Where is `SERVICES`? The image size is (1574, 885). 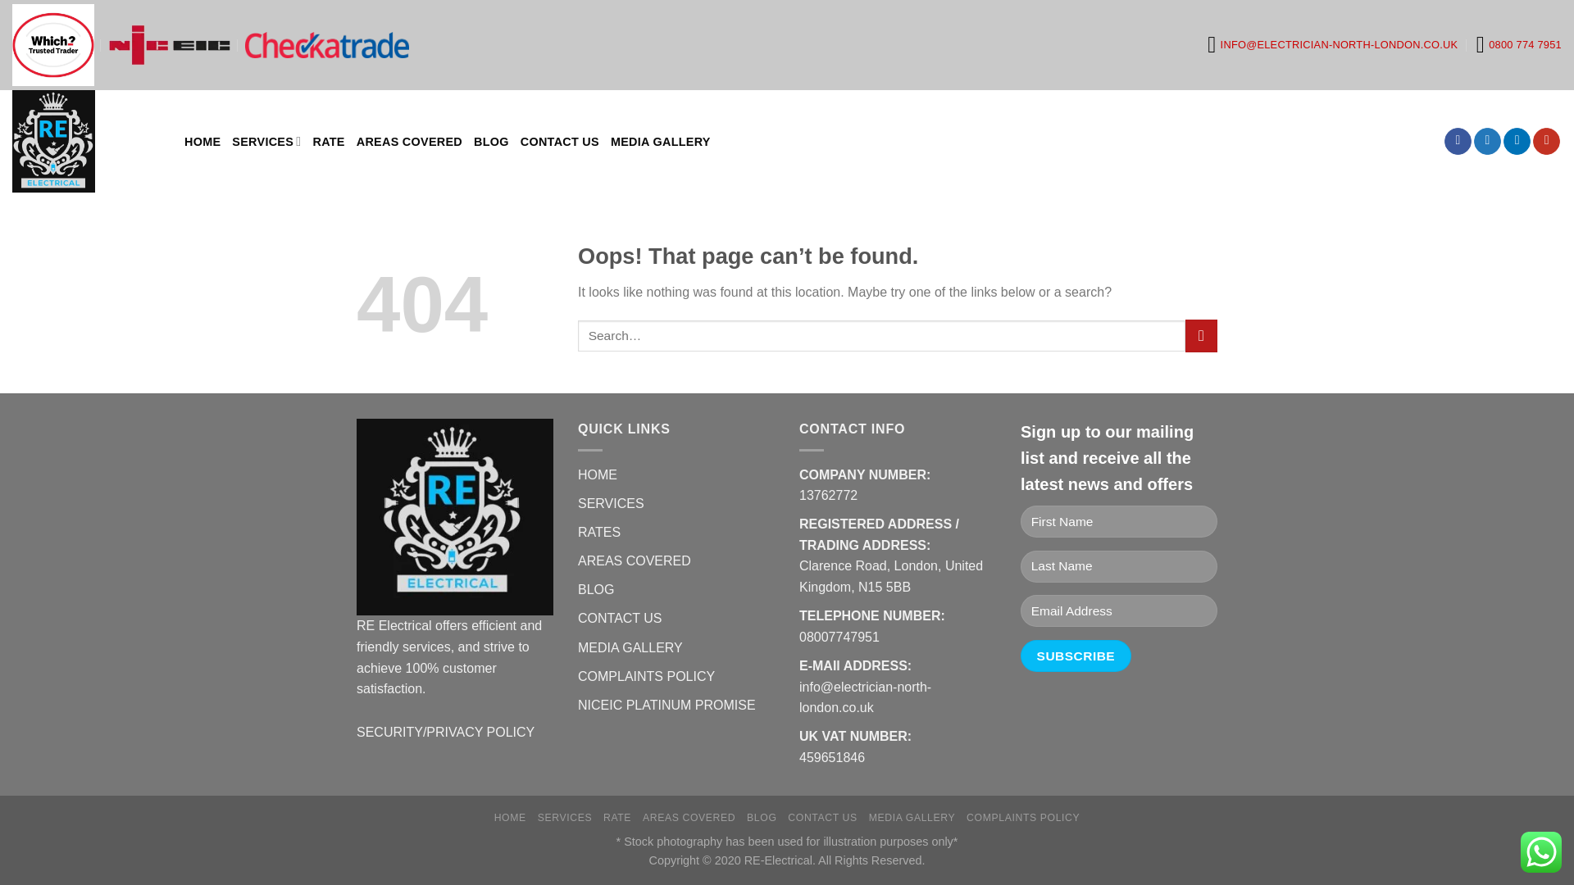 SERVICES is located at coordinates (566, 818).